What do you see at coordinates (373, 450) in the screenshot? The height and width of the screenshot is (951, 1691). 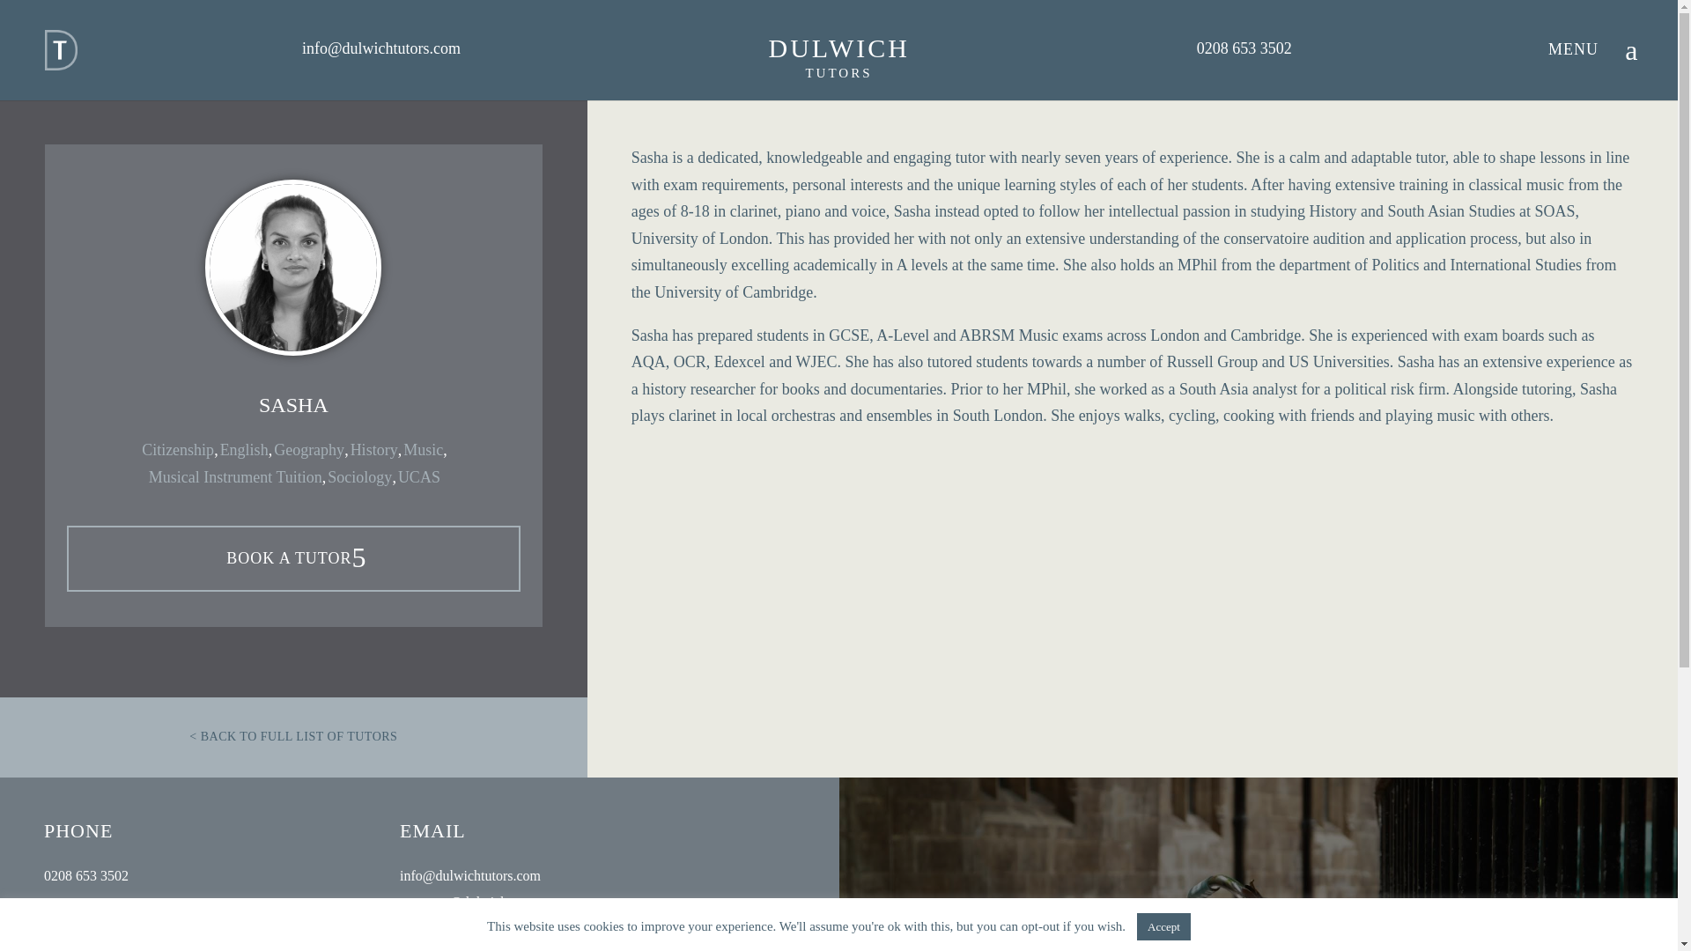 I see `View all posts in History` at bounding box center [373, 450].